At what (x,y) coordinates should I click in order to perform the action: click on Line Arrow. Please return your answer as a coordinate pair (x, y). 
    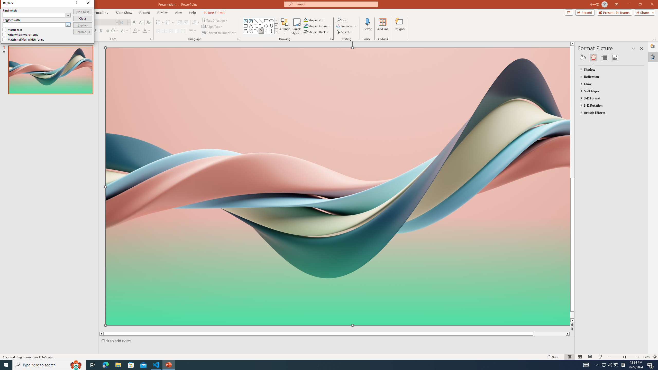
    Looking at the image, I should click on (261, 21).